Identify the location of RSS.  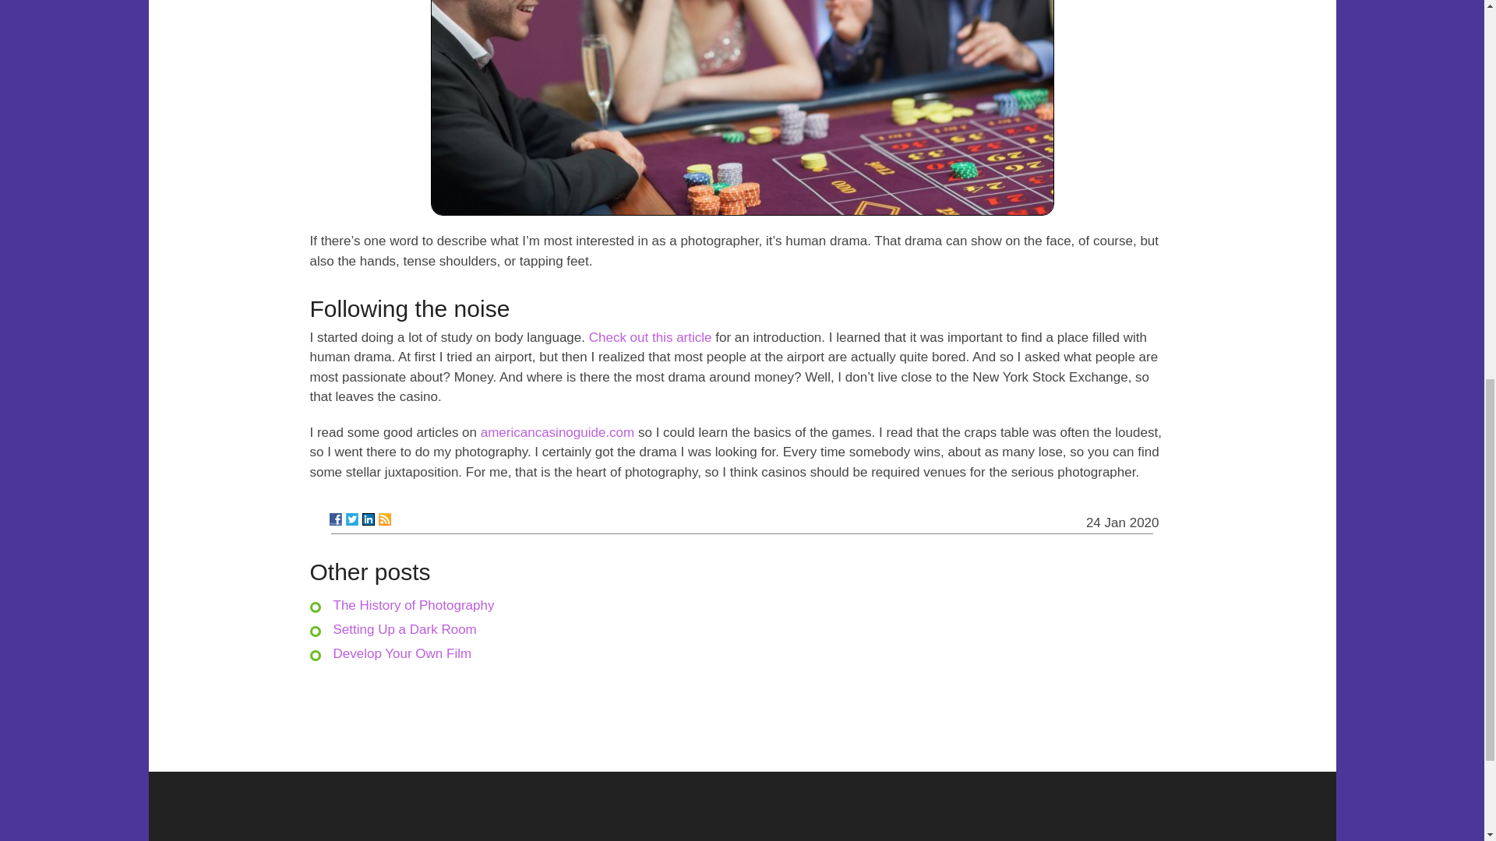
(384, 519).